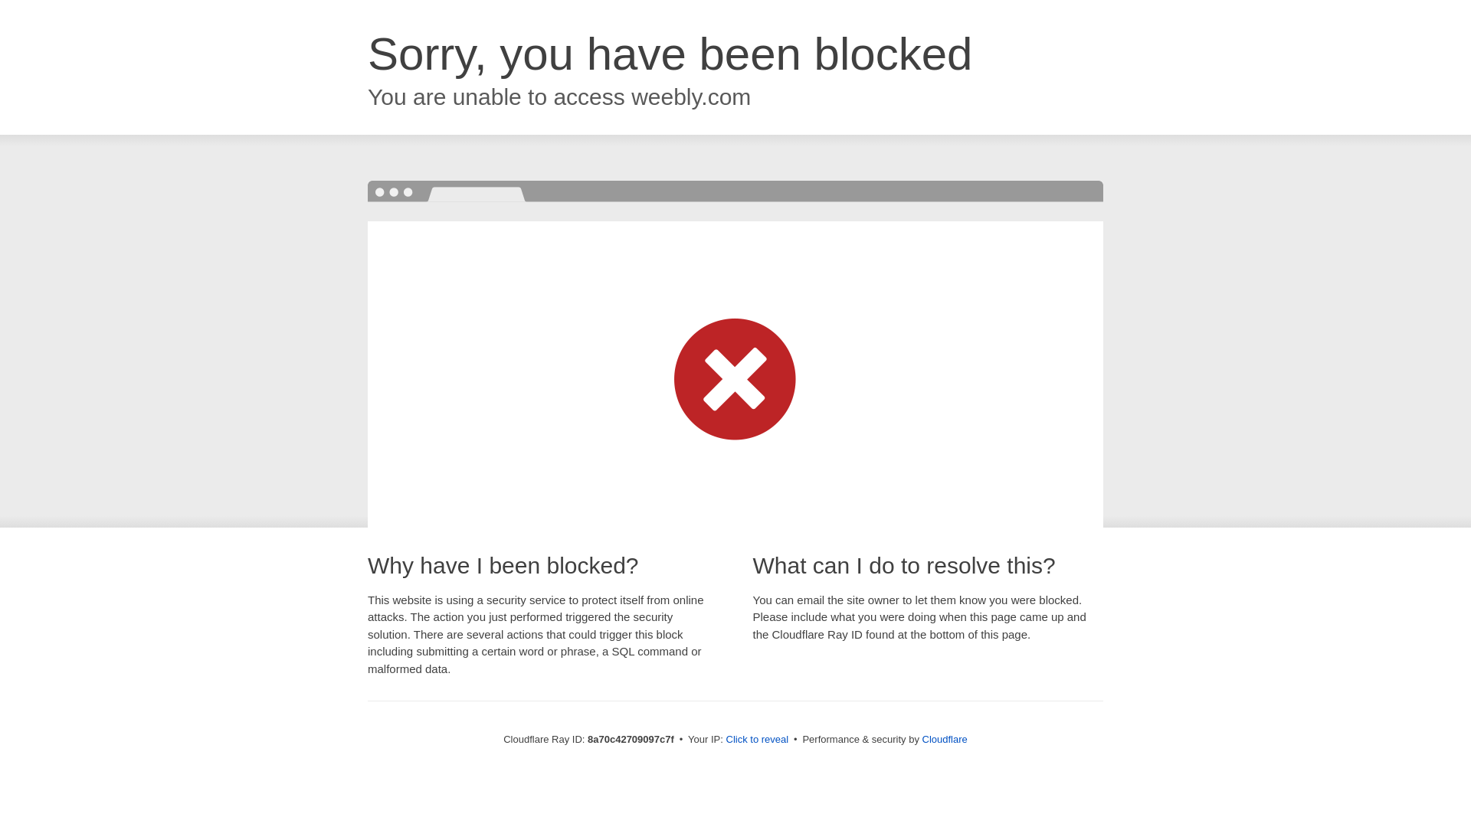 This screenshot has width=1471, height=827. I want to click on Click to reveal, so click(757, 740).